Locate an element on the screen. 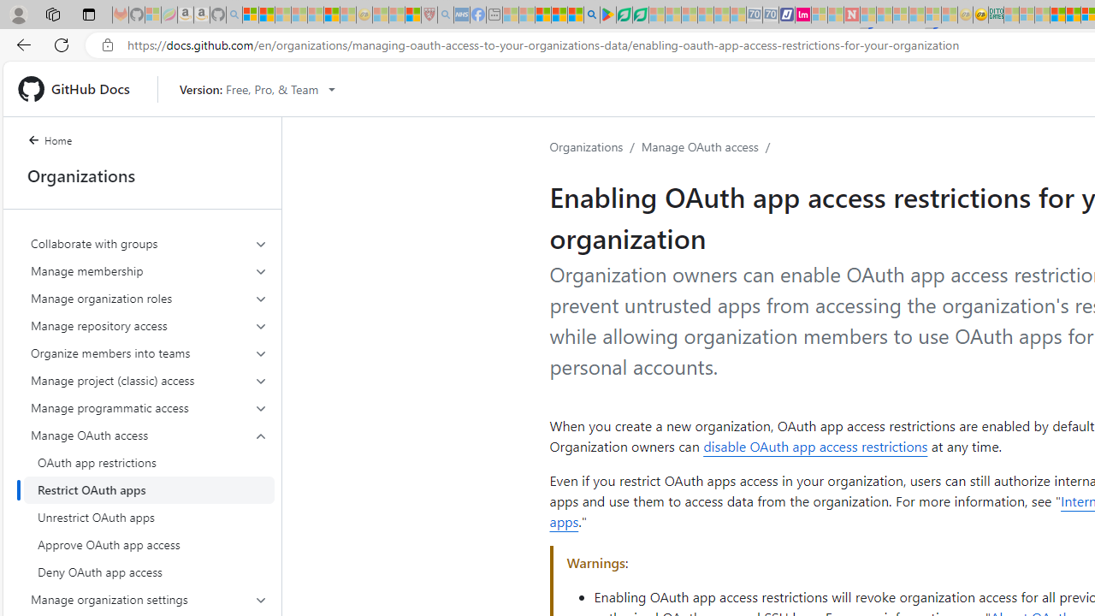  Jobs - lastminute.com Investor Portal is located at coordinates (803, 15).